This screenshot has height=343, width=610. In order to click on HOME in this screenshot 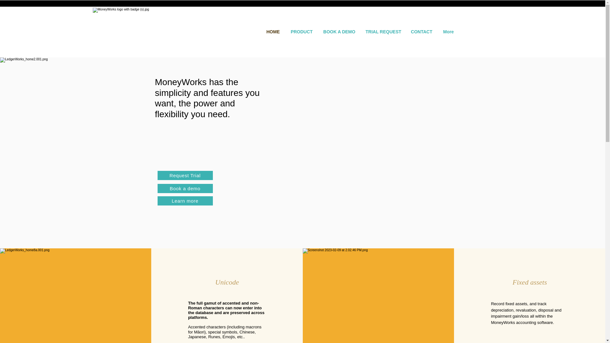, I will do `click(273, 32)`.